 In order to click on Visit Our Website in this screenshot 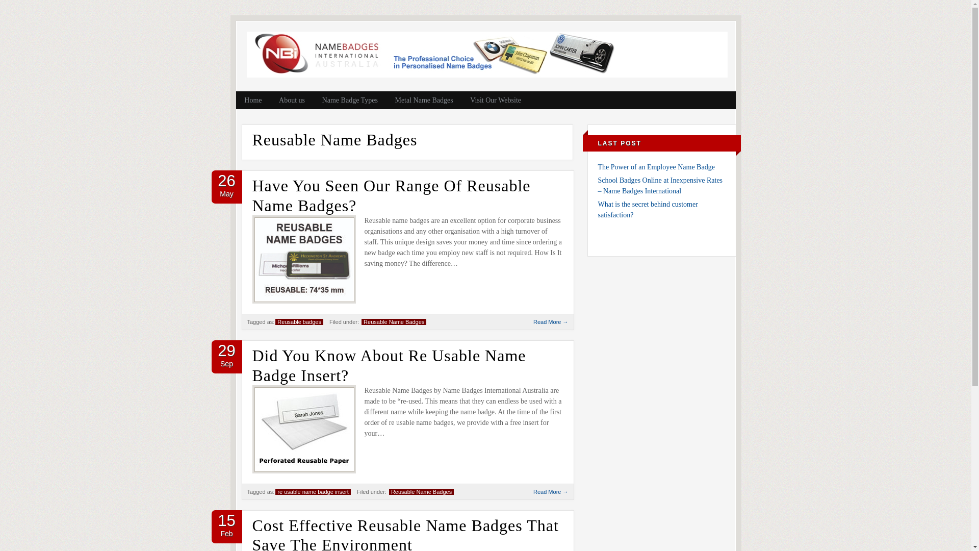, I will do `click(496, 100)`.